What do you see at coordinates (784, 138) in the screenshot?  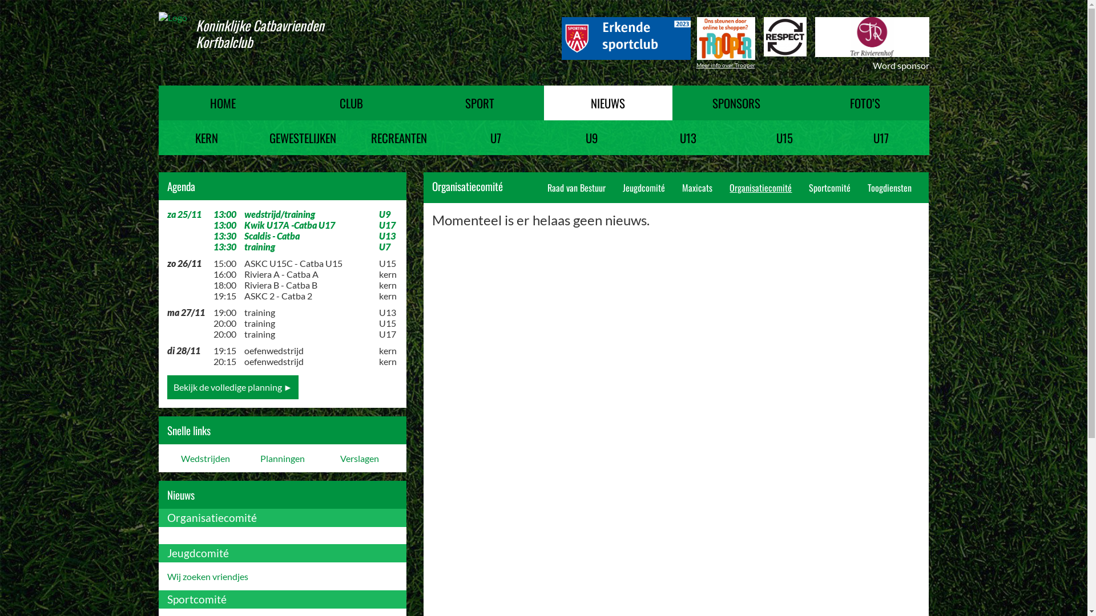 I see `U15` at bounding box center [784, 138].